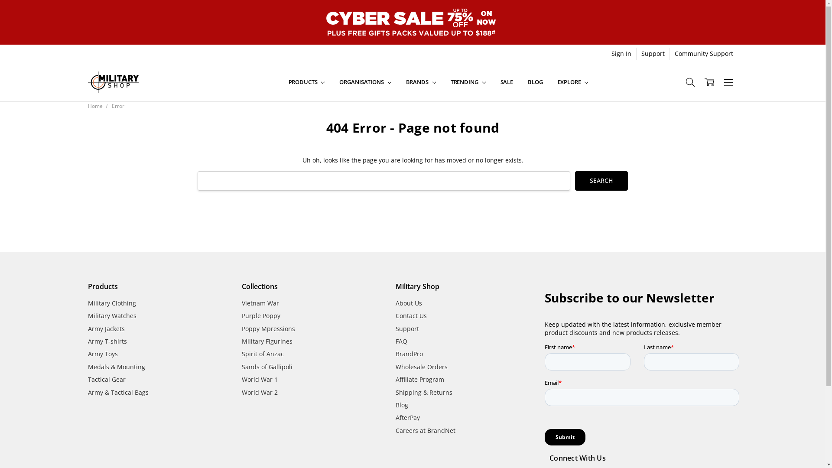 The width and height of the screenshot is (832, 468). I want to click on World War 2, so click(260, 393).